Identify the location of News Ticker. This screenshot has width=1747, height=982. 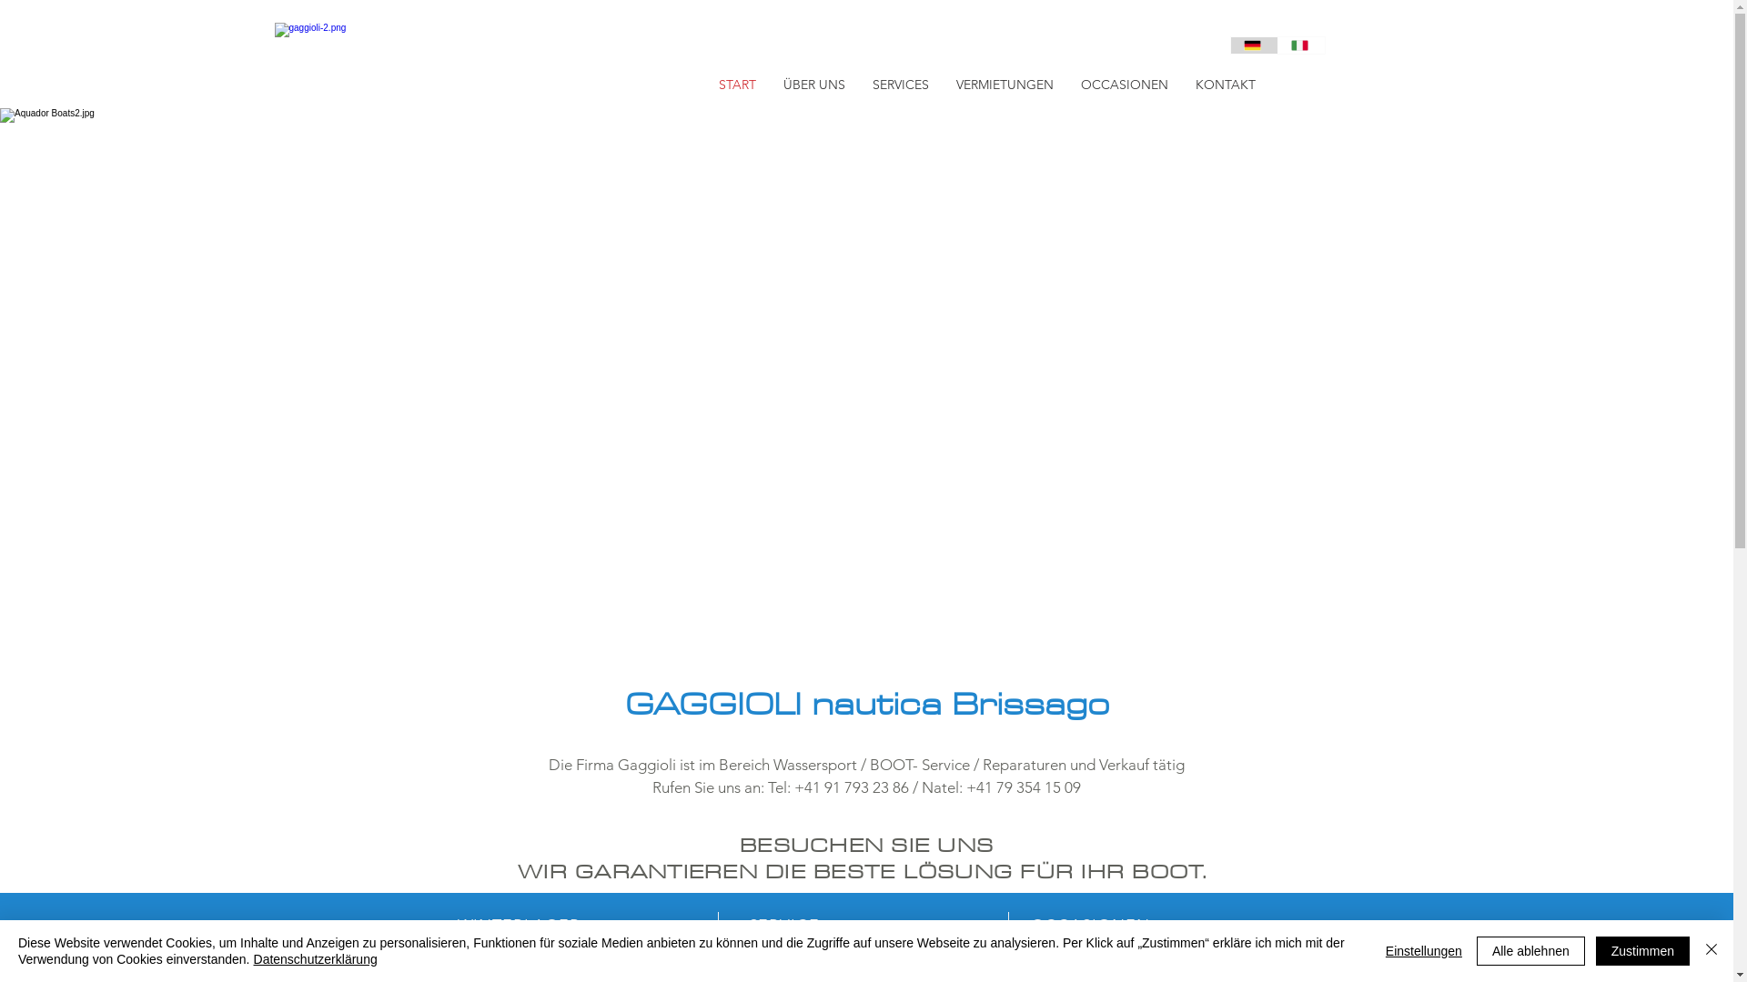
(1447, 556).